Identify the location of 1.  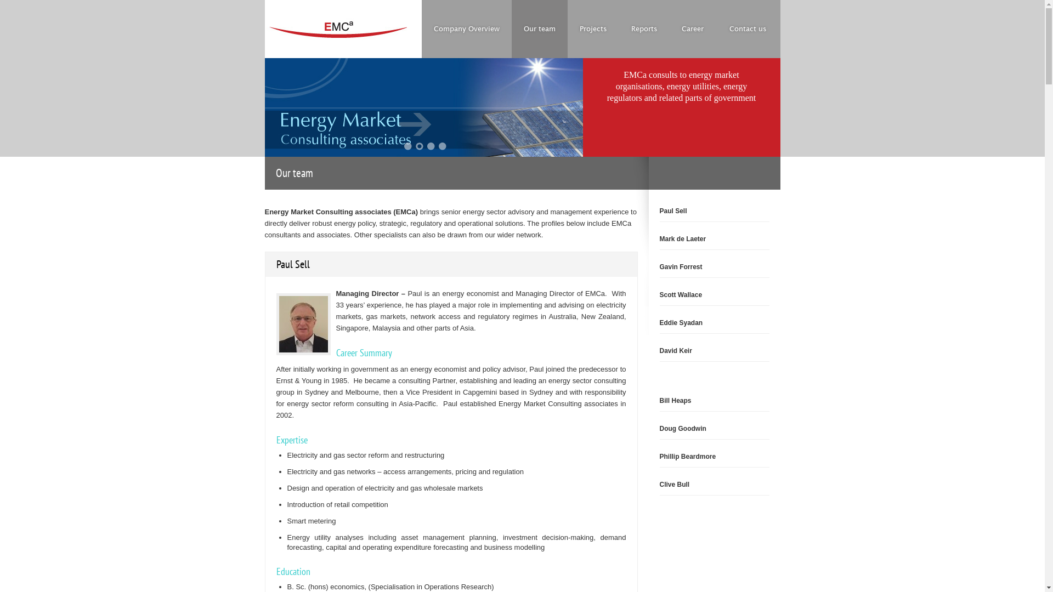
(408, 146).